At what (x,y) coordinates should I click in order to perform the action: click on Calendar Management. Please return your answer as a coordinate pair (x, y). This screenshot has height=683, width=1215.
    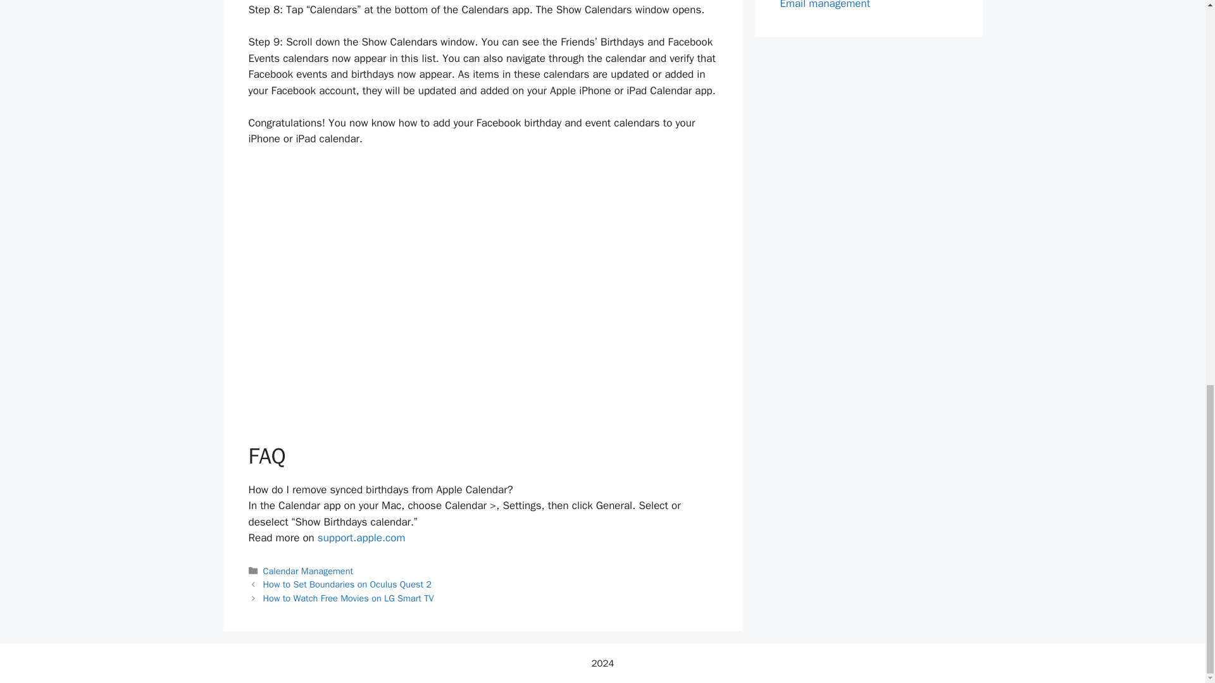
    Looking at the image, I should click on (308, 570).